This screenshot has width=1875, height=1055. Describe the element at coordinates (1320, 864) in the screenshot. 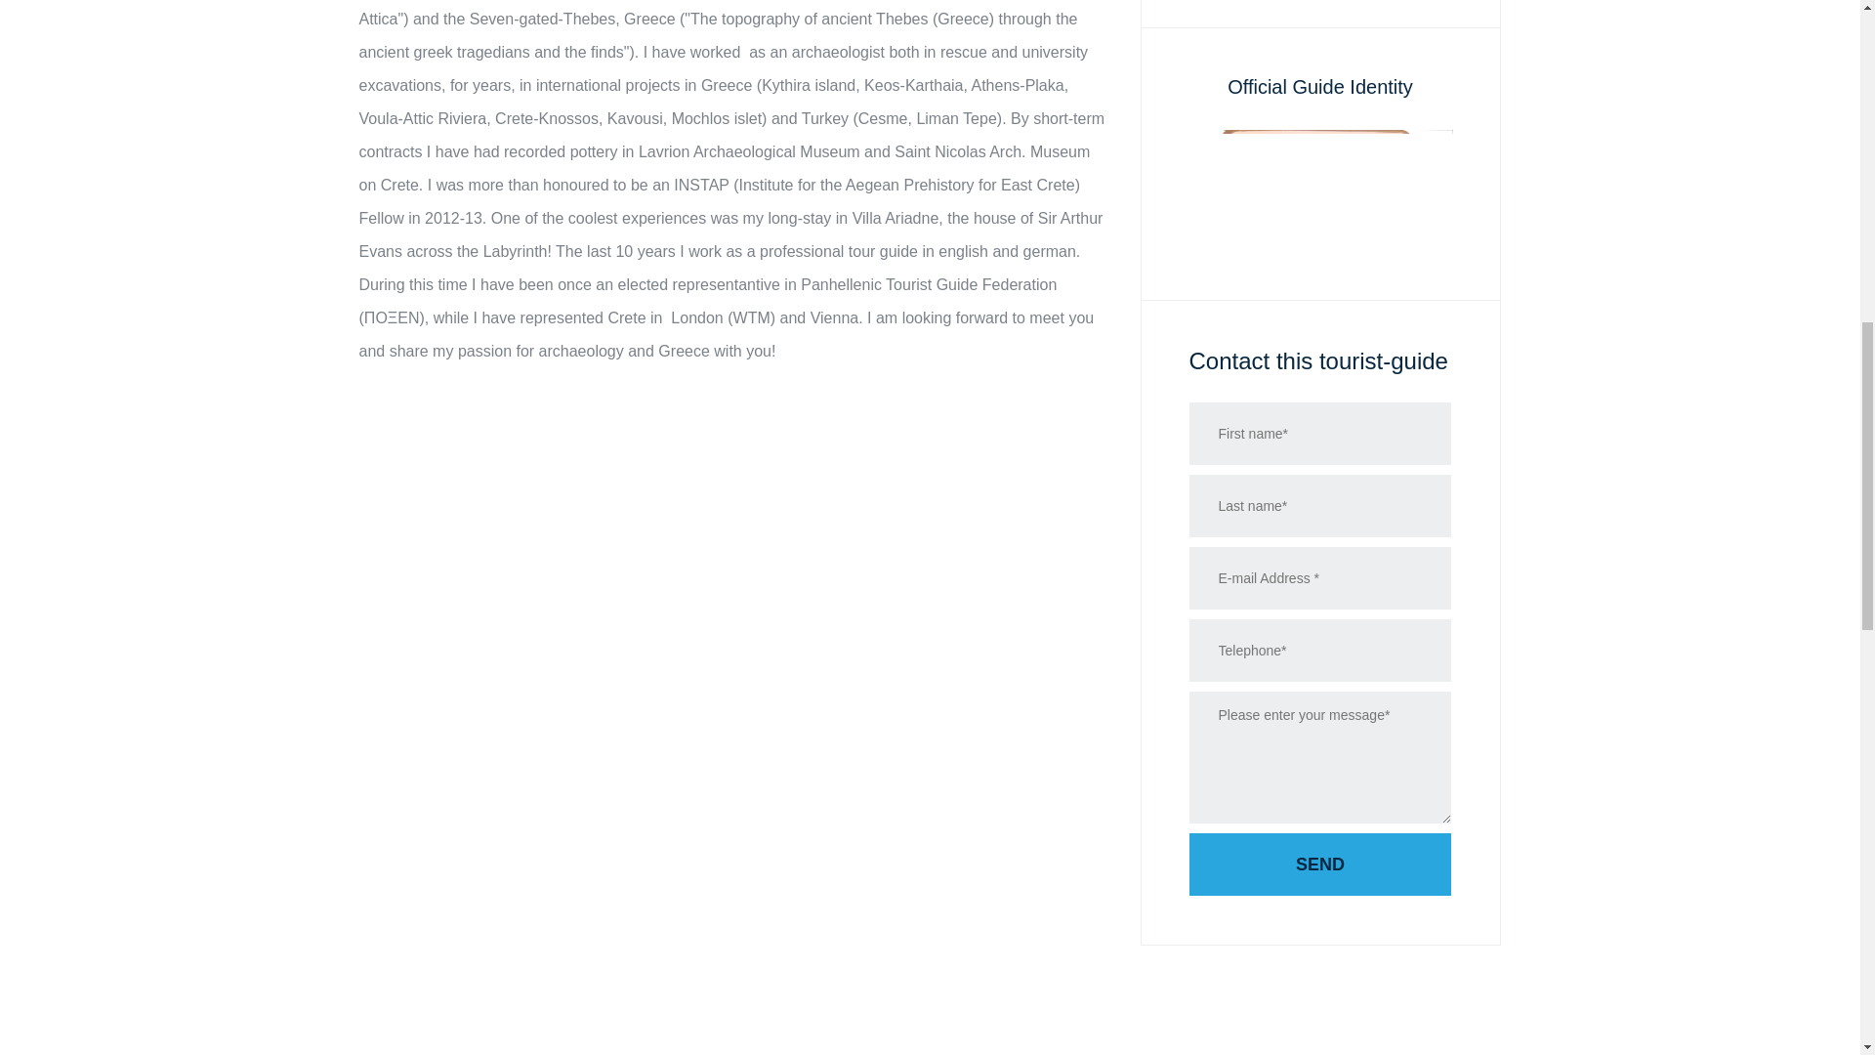

I see `SEND` at that location.